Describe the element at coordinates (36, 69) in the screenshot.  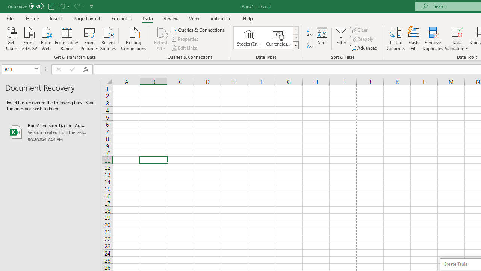
I see `Open` at that location.